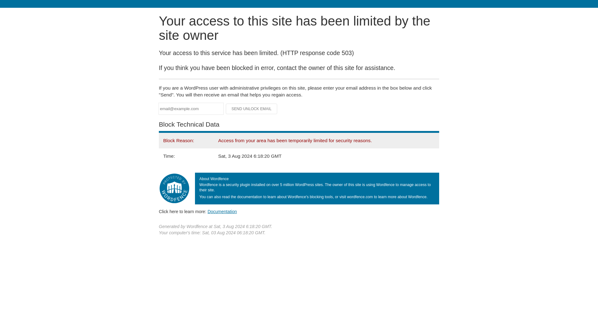 This screenshot has width=598, height=336. I want to click on Send Unlock Email, so click(252, 109).